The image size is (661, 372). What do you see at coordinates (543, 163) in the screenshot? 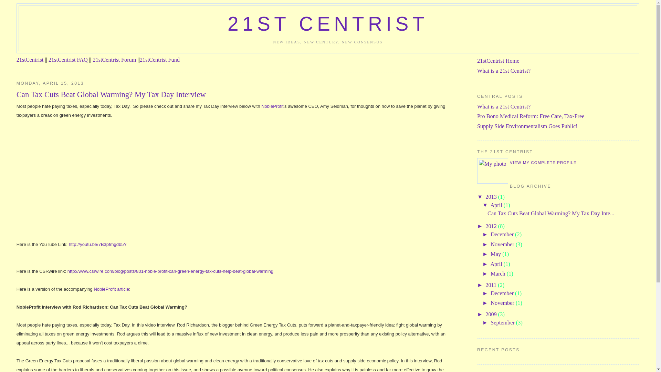
I see `VIEW MY COMPLETE PROFILE` at bounding box center [543, 163].